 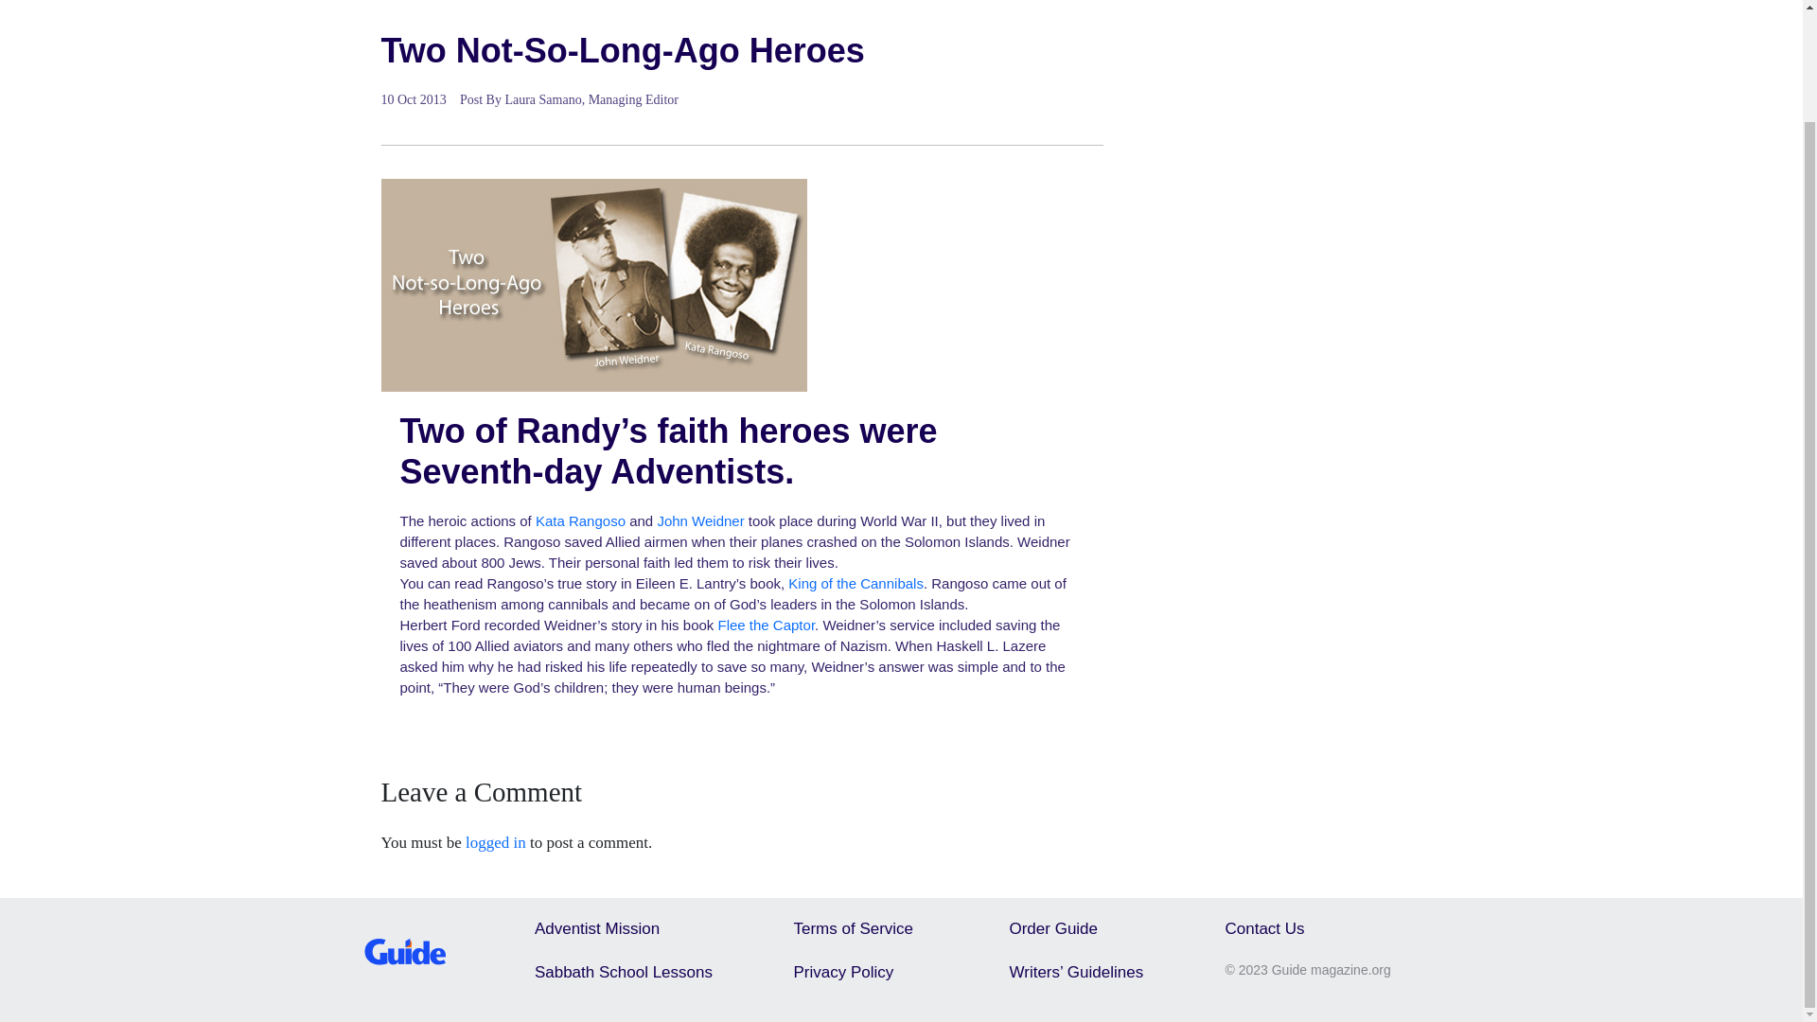 I want to click on logged in, so click(x=496, y=842).